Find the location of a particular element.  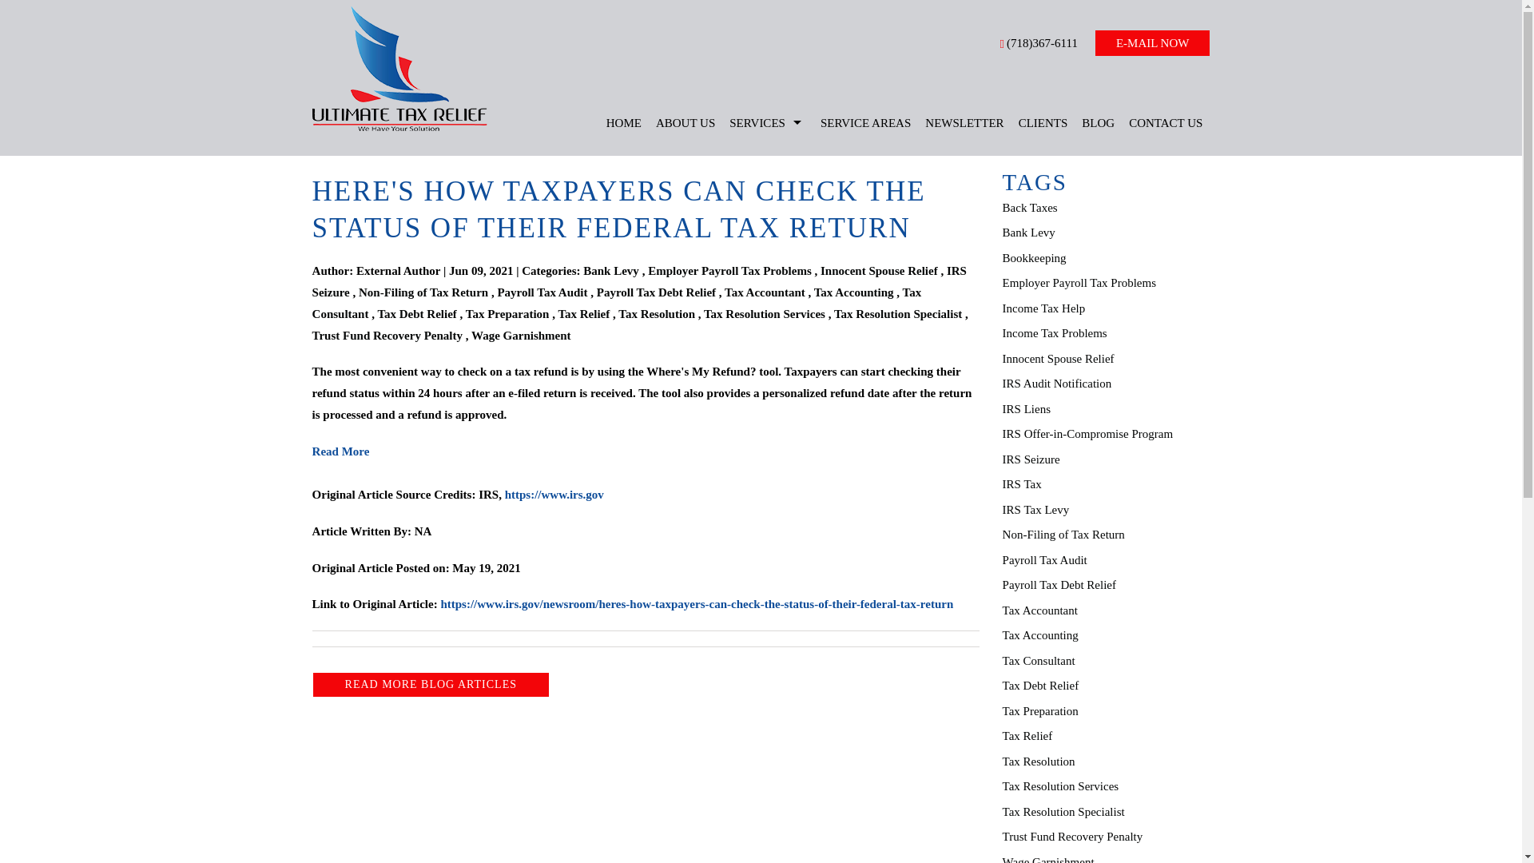

Tax Debt Relief is located at coordinates (416, 313).